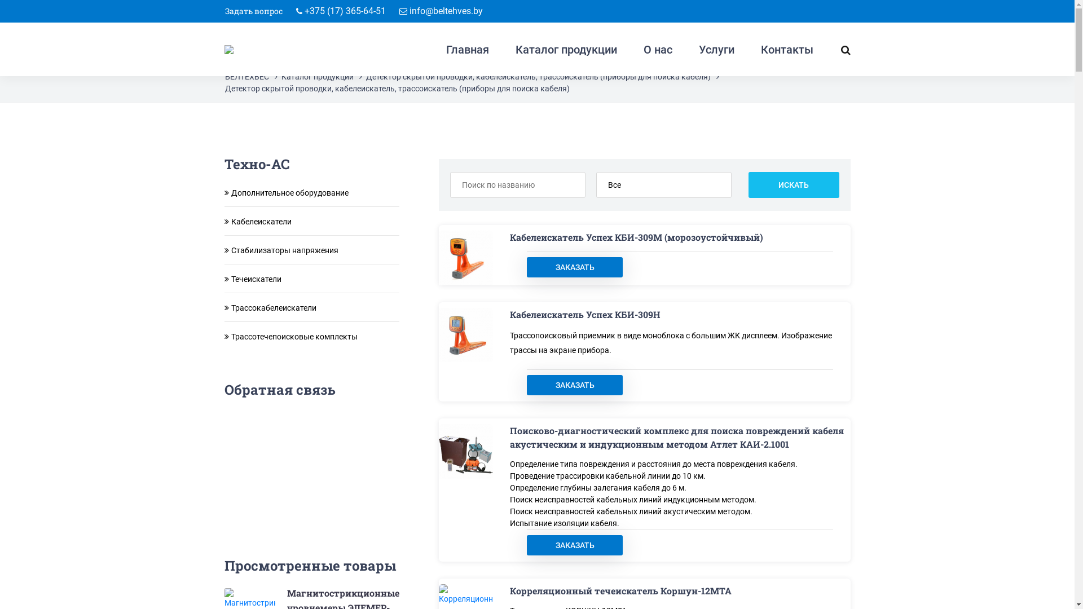 The width and height of the screenshot is (1083, 609). I want to click on info@beltehves.by, so click(446, 11).